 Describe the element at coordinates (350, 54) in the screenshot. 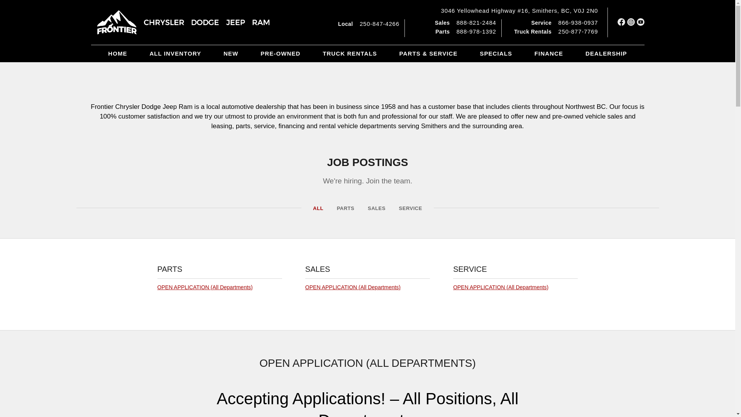

I see `TRUCK RENTALS` at that location.